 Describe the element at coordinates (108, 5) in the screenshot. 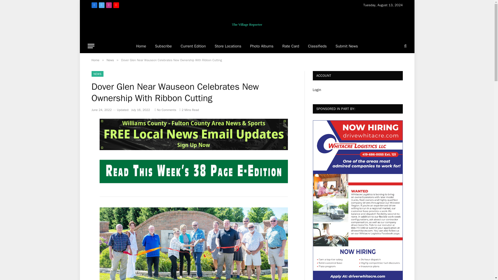

I see `Instagram` at that location.